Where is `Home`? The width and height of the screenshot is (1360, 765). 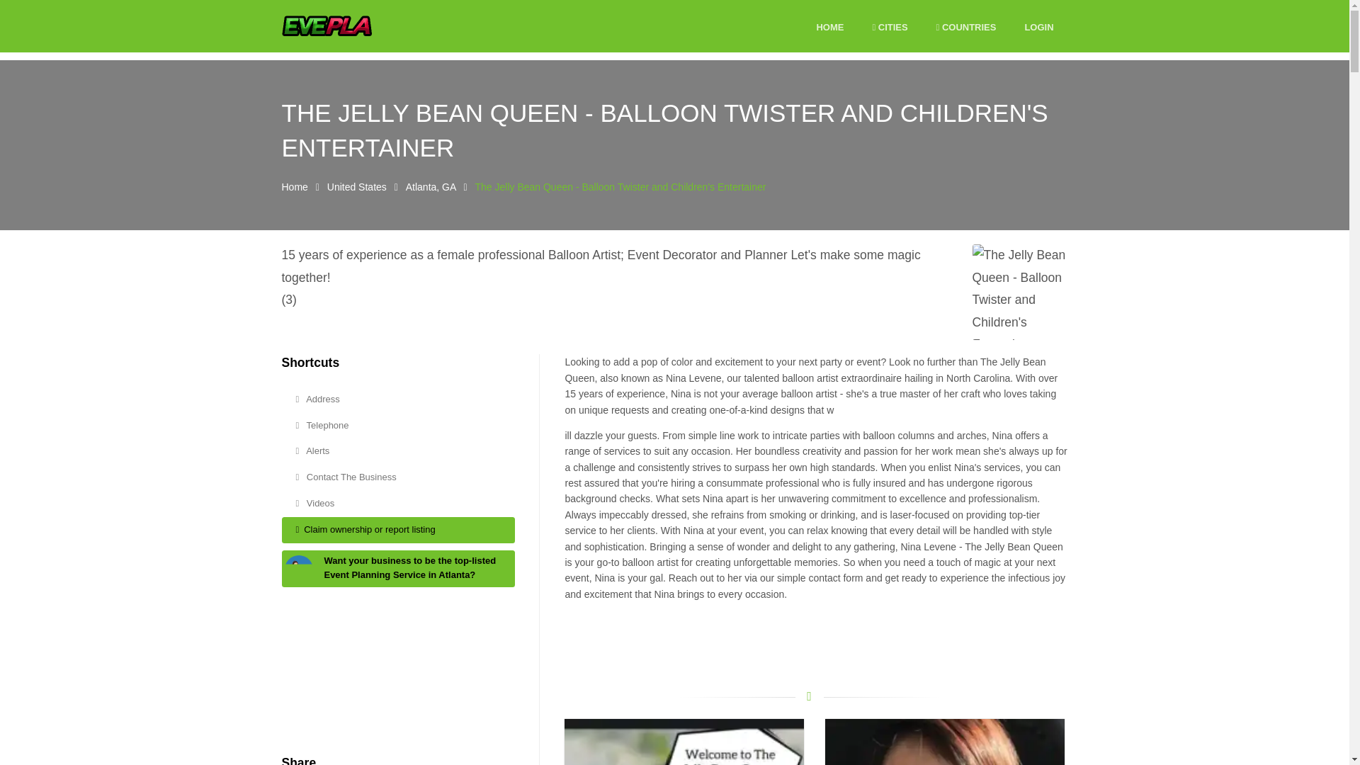
Home is located at coordinates (295, 187).